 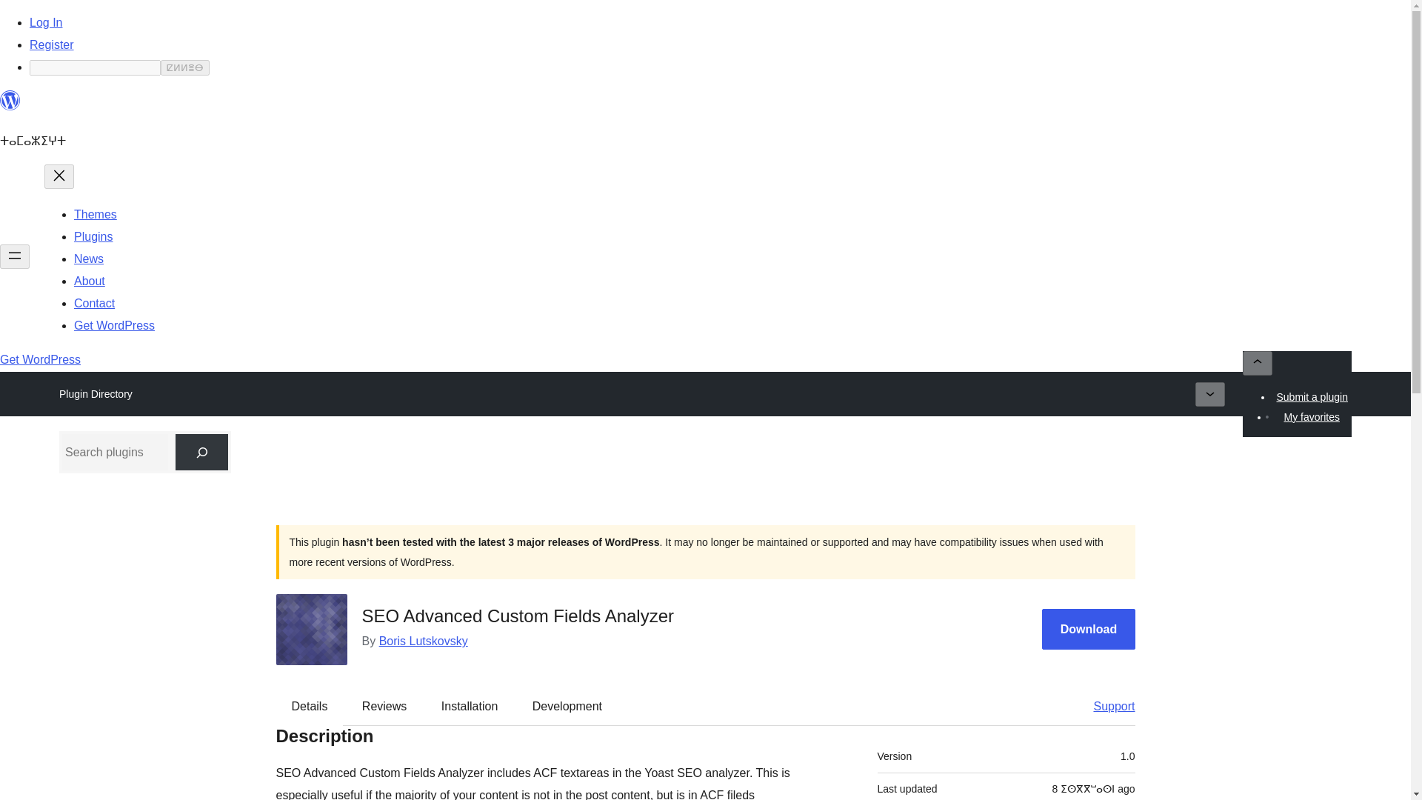 What do you see at coordinates (96, 394) in the screenshot?
I see `Plugin Directory` at bounding box center [96, 394].